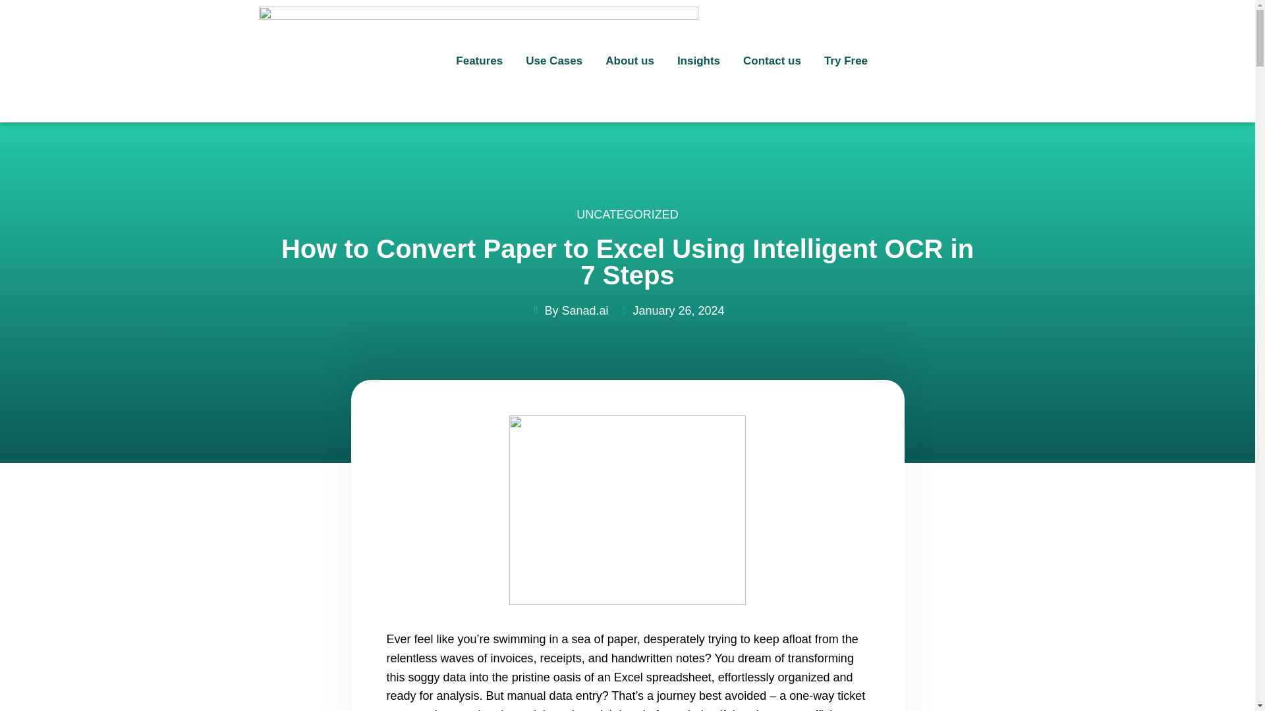 Image resolution: width=1265 pixels, height=711 pixels. I want to click on Contact us, so click(772, 61).